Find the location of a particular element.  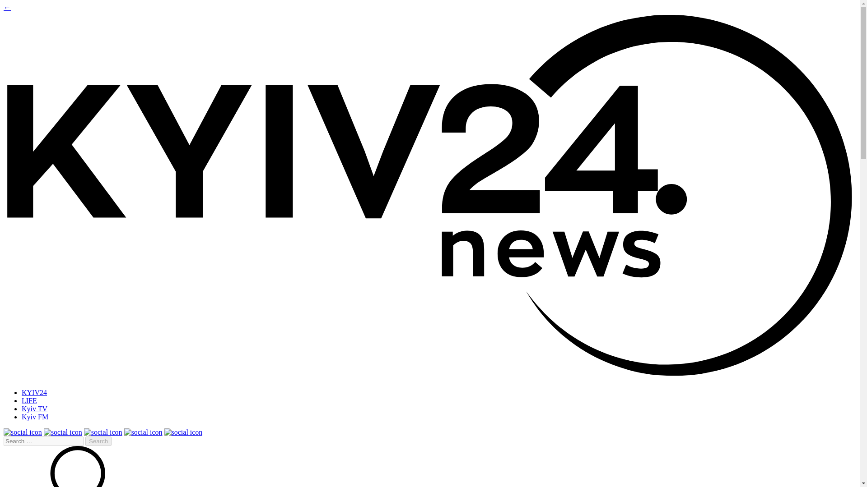

Kyiv FM is located at coordinates (35, 417).